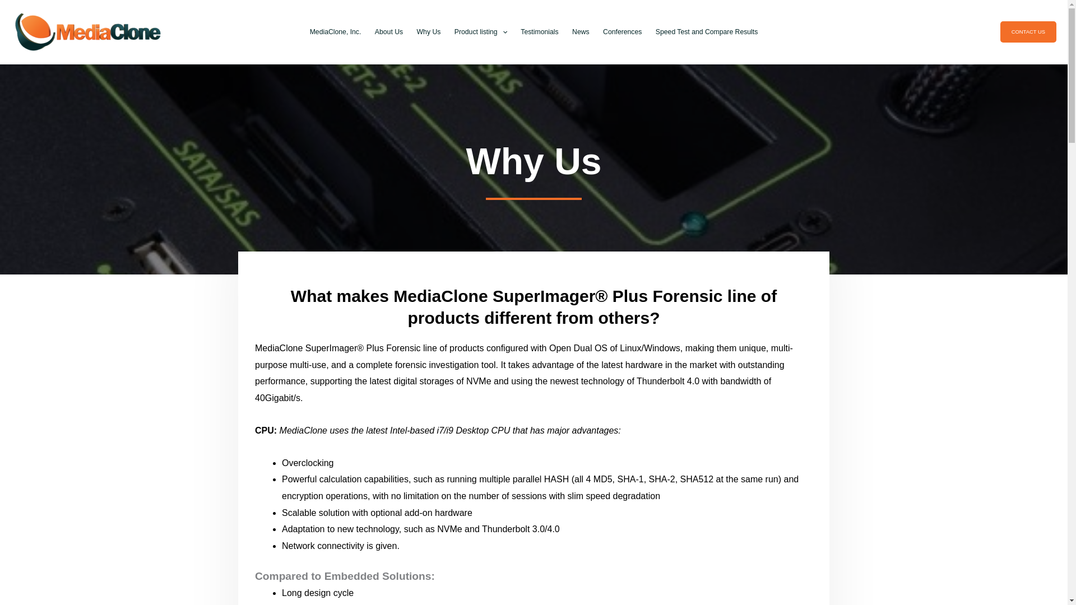 The image size is (1076, 605). What do you see at coordinates (1028, 31) in the screenshot?
I see `CONTACT US` at bounding box center [1028, 31].